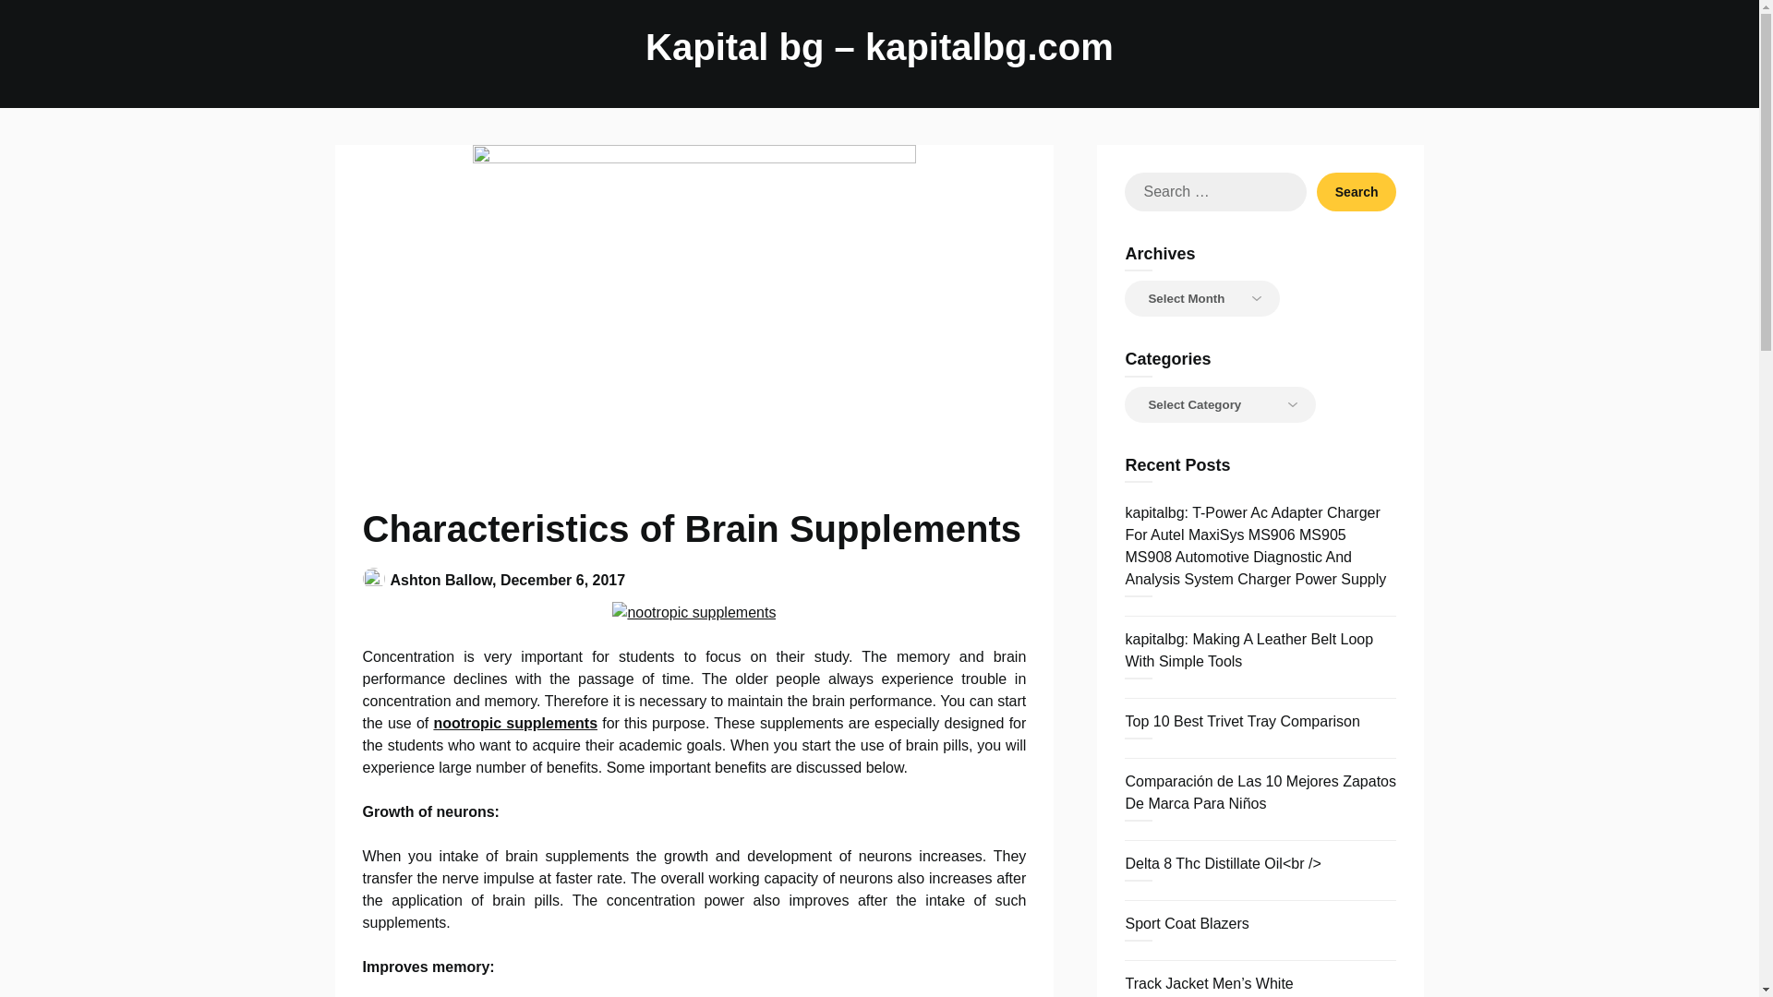 The width and height of the screenshot is (1773, 997). I want to click on kapitalbg: Making A Leather Belt Loop With Simple Tools, so click(1248, 650).